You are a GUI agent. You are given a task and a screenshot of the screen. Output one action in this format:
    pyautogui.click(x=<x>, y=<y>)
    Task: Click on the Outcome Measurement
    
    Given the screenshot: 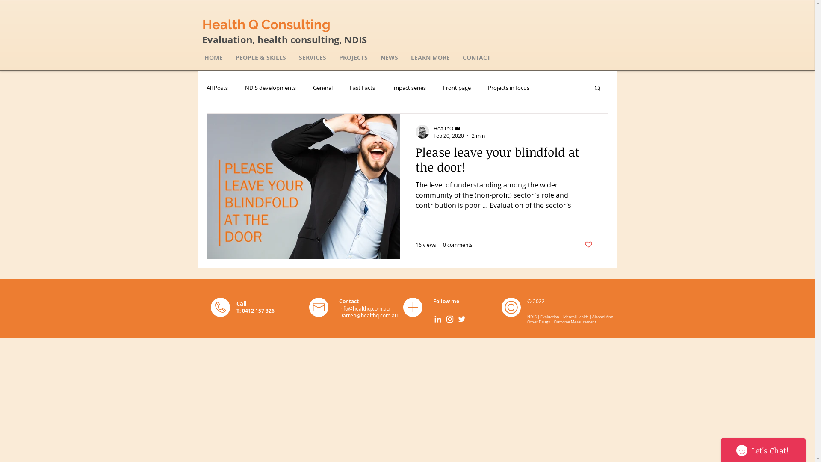 What is the action you would take?
    pyautogui.click(x=575, y=322)
    